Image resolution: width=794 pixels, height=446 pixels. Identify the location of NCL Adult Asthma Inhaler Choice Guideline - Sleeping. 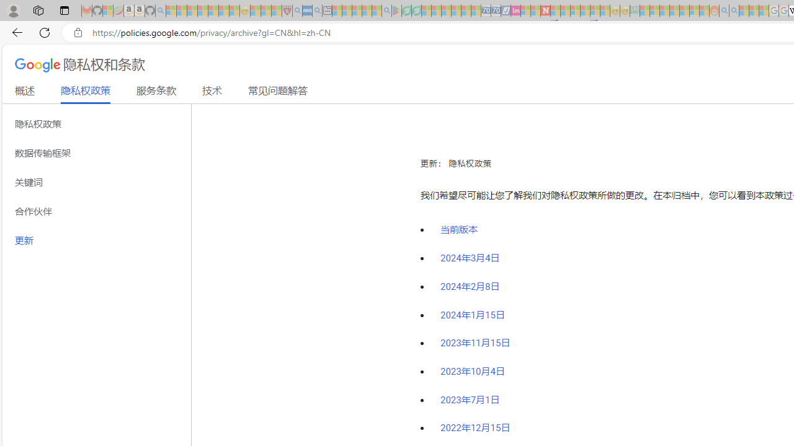
(307, 11).